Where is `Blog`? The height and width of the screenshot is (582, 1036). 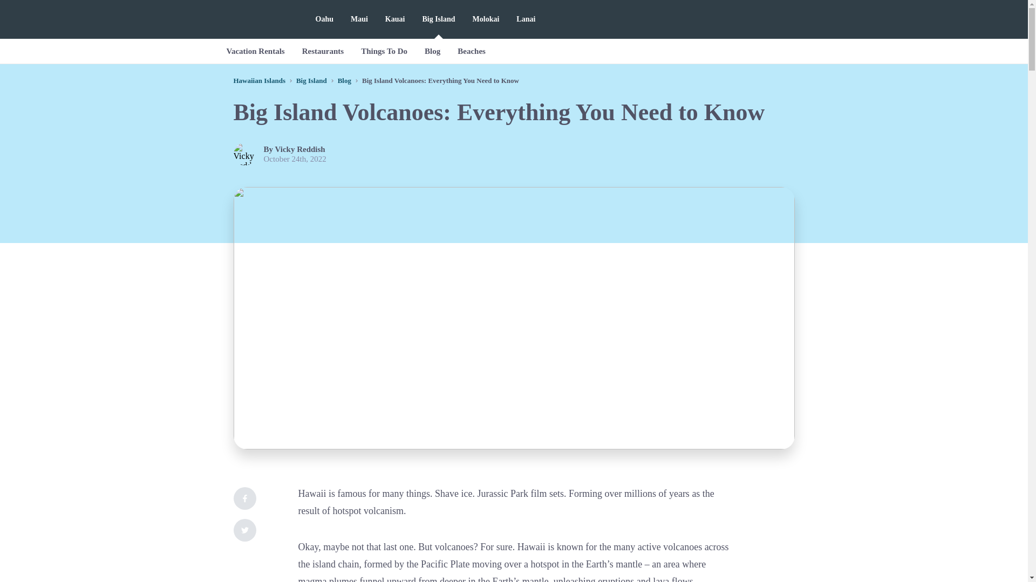
Blog is located at coordinates (432, 51).